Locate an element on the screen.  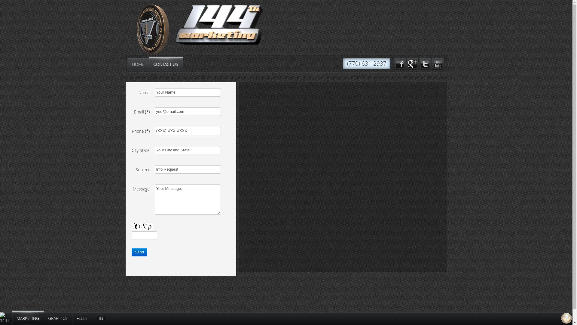
GRAPHICS is located at coordinates (58, 318).